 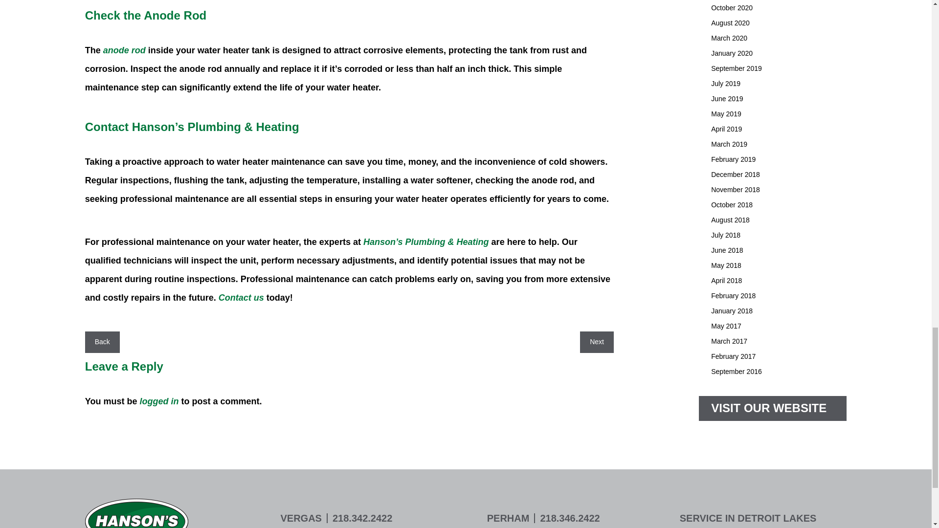 What do you see at coordinates (241, 297) in the screenshot?
I see `Contact us` at bounding box center [241, 297].